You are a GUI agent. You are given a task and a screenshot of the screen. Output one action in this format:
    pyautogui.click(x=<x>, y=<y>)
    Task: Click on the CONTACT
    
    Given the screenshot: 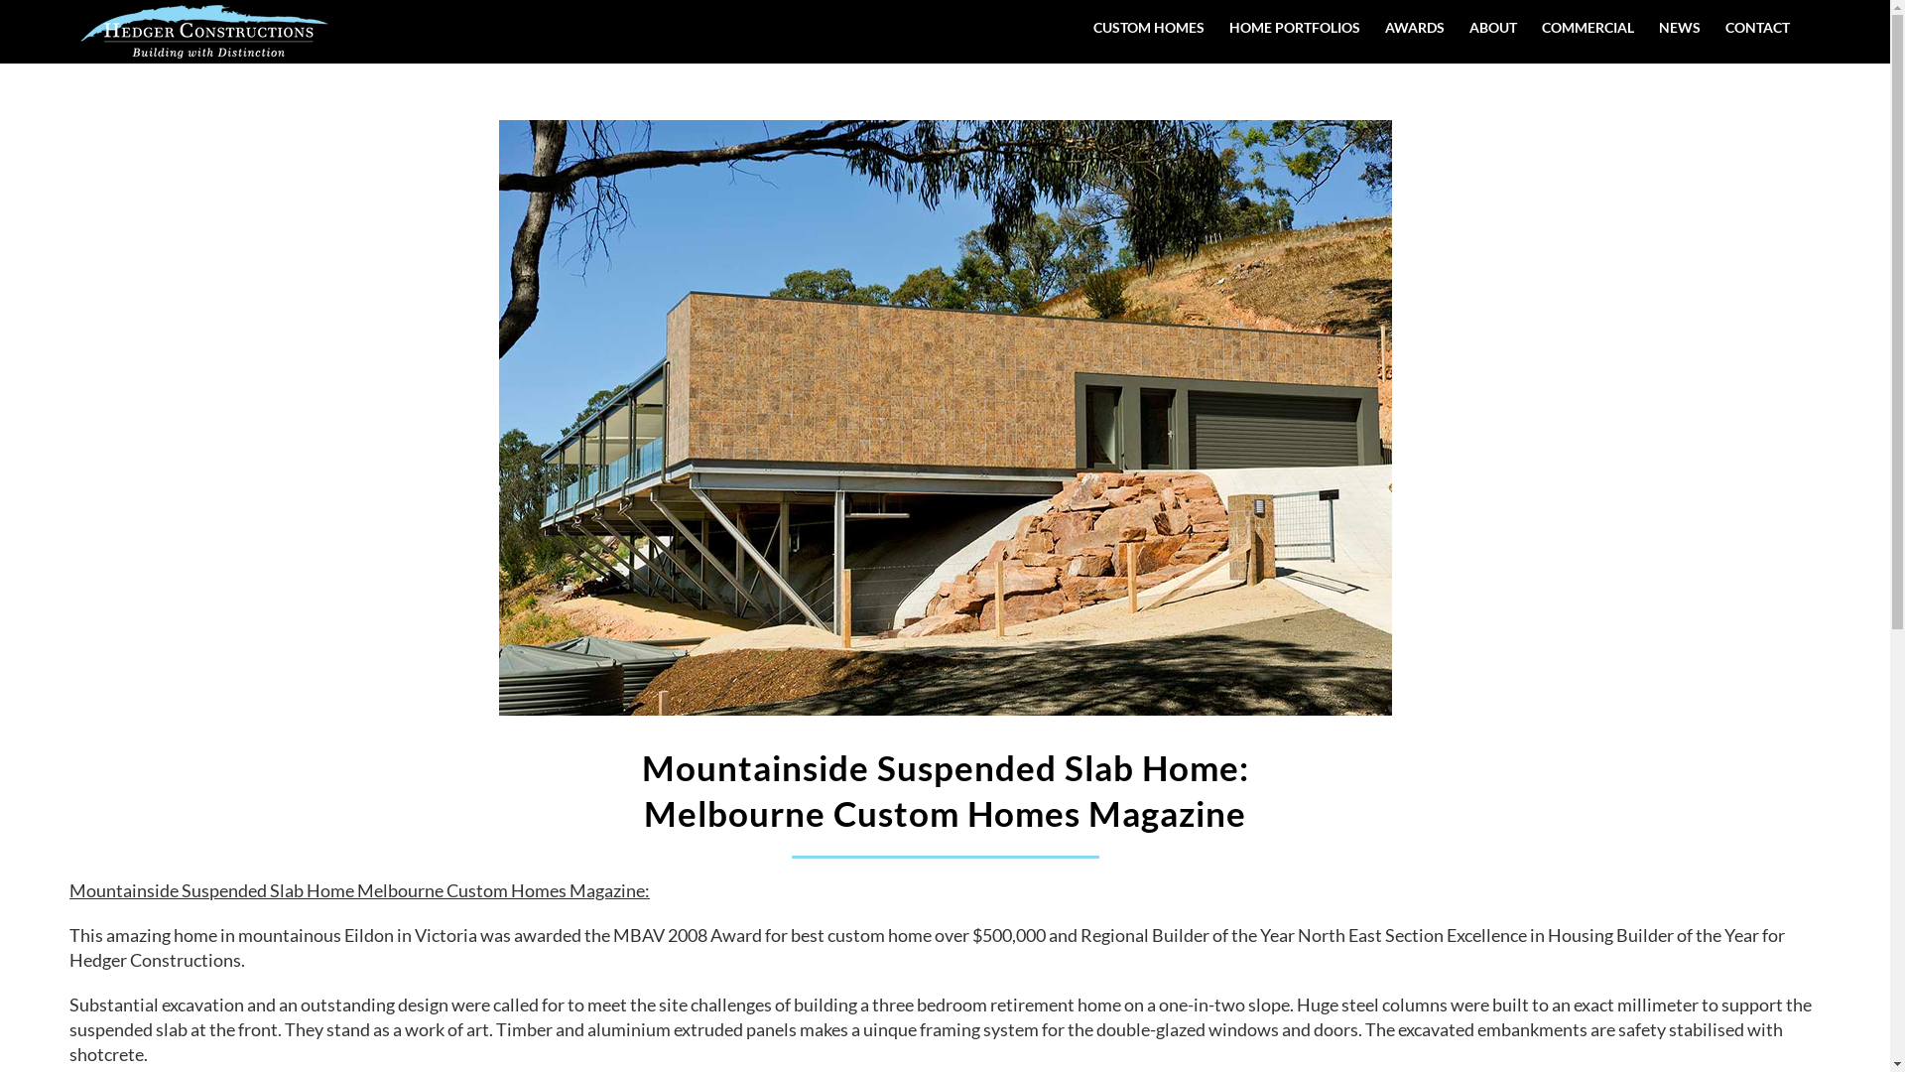 What is the action you would take?
    pyautogui.click(x=1758, y=28)
    